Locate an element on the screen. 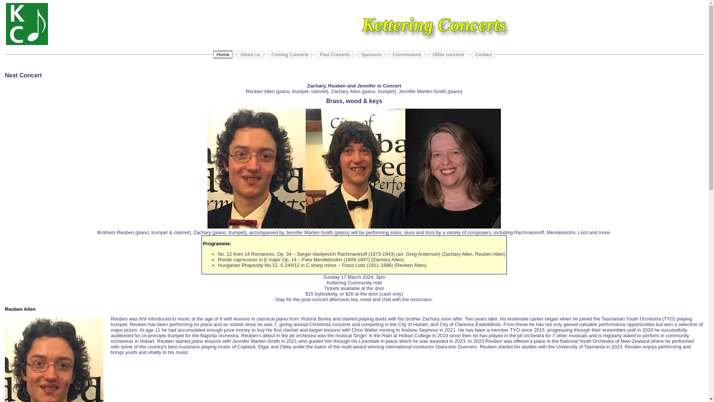 The height and width of the screenshot is (402, 714). Contact is located at coordinates (483, 54).